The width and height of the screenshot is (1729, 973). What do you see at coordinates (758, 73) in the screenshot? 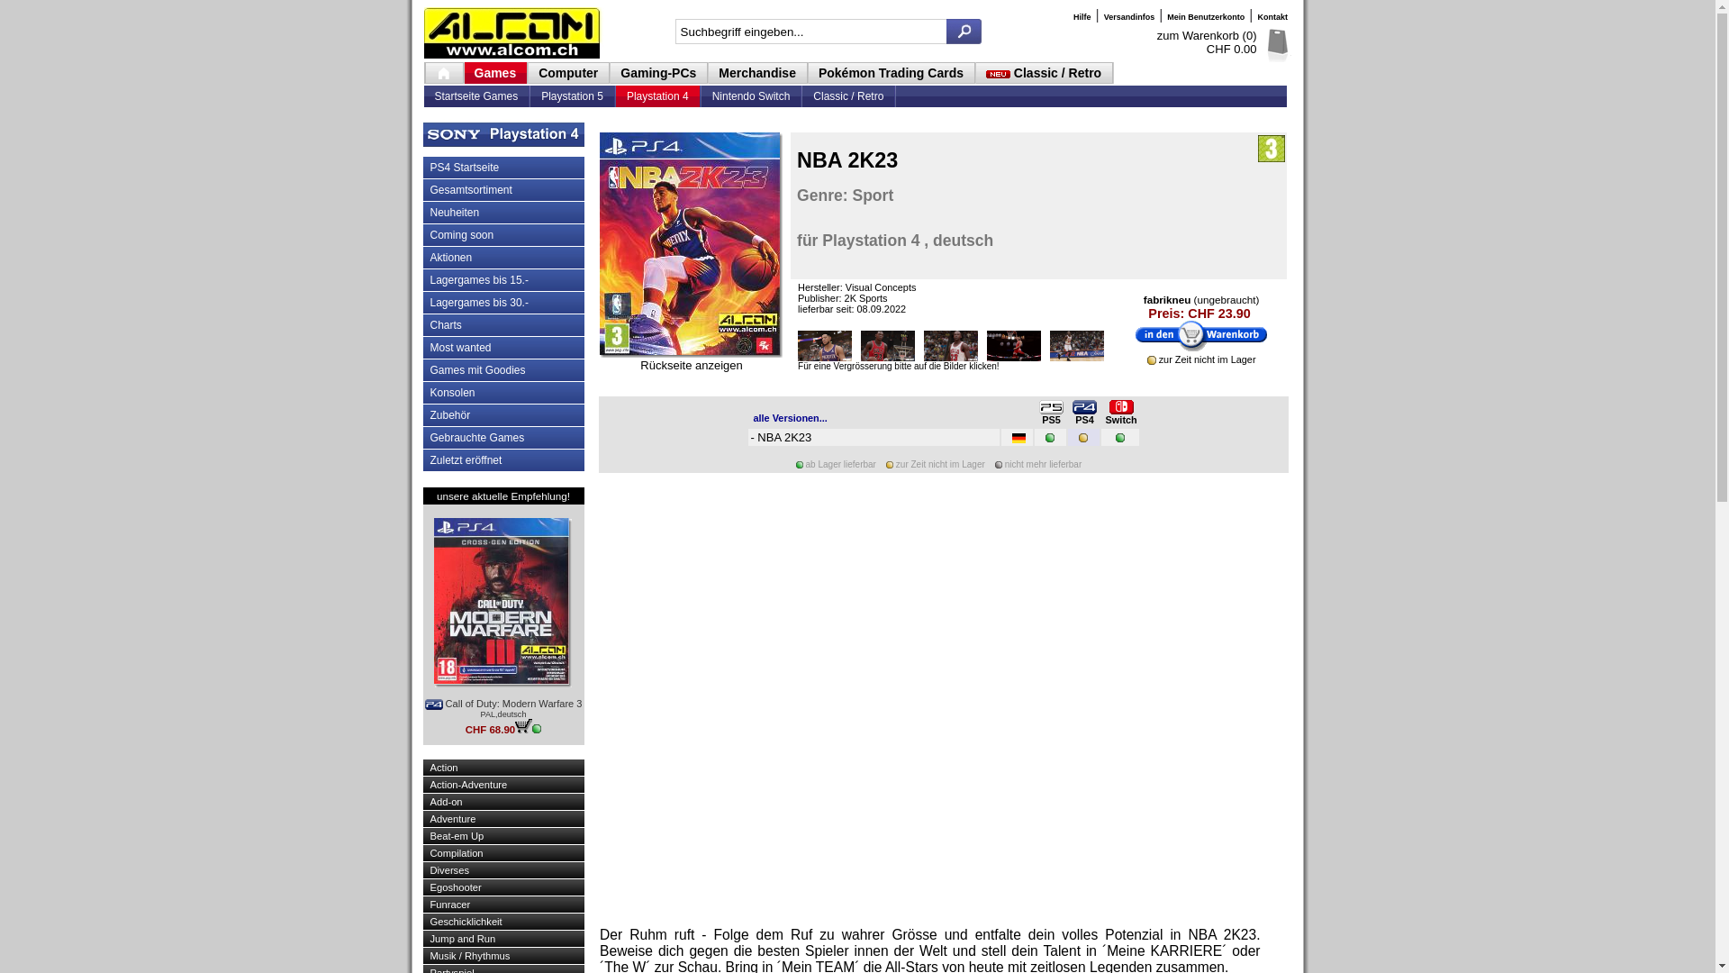
I see `Merchandise` at bounding box center [758, 73].